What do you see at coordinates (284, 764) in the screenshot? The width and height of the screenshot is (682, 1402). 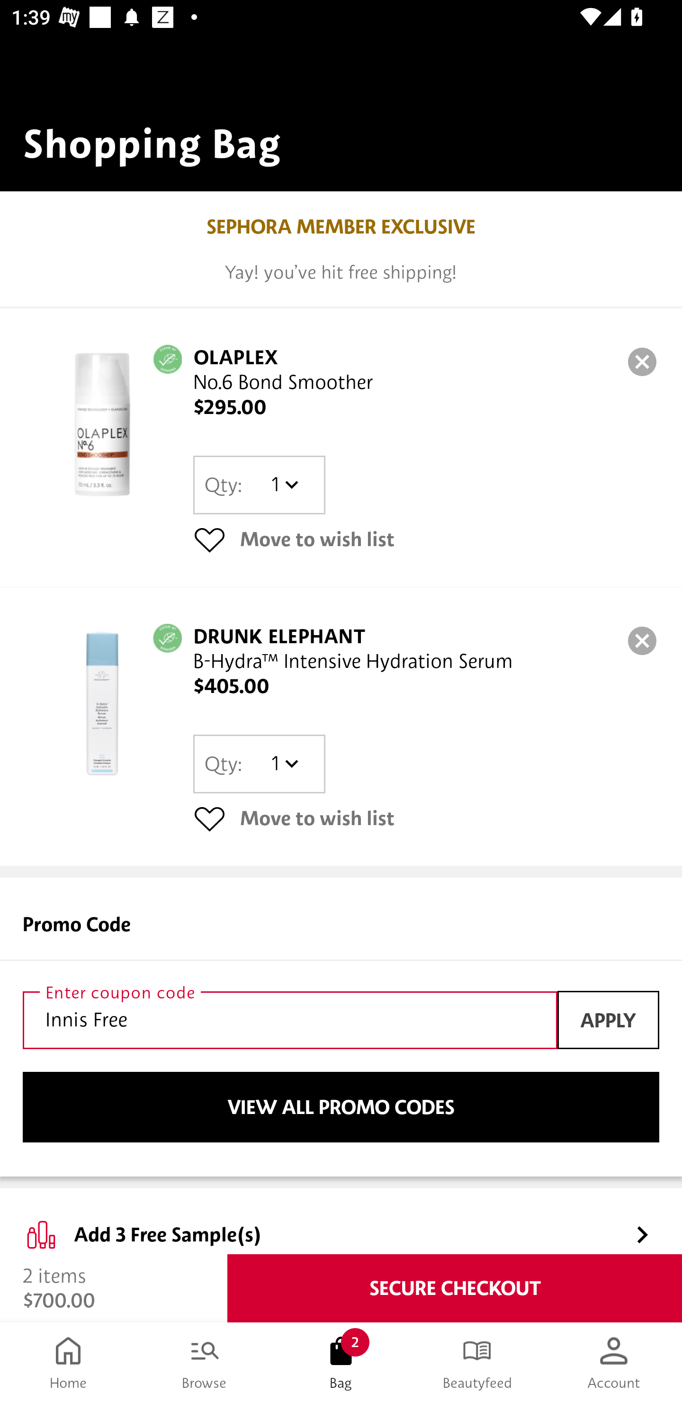 I see `1` at bounding box center [284, 764].